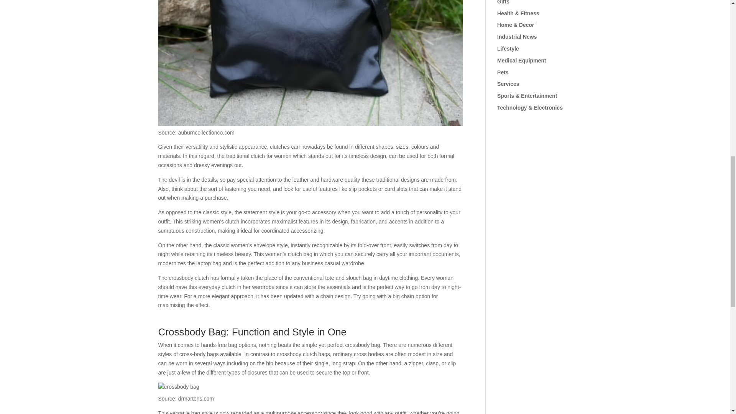 The image size is (736, 414). What do you see at coordinates (521, 61) in the screenshot?
I see `Medical Equipment` at bounding box center [521, 61].